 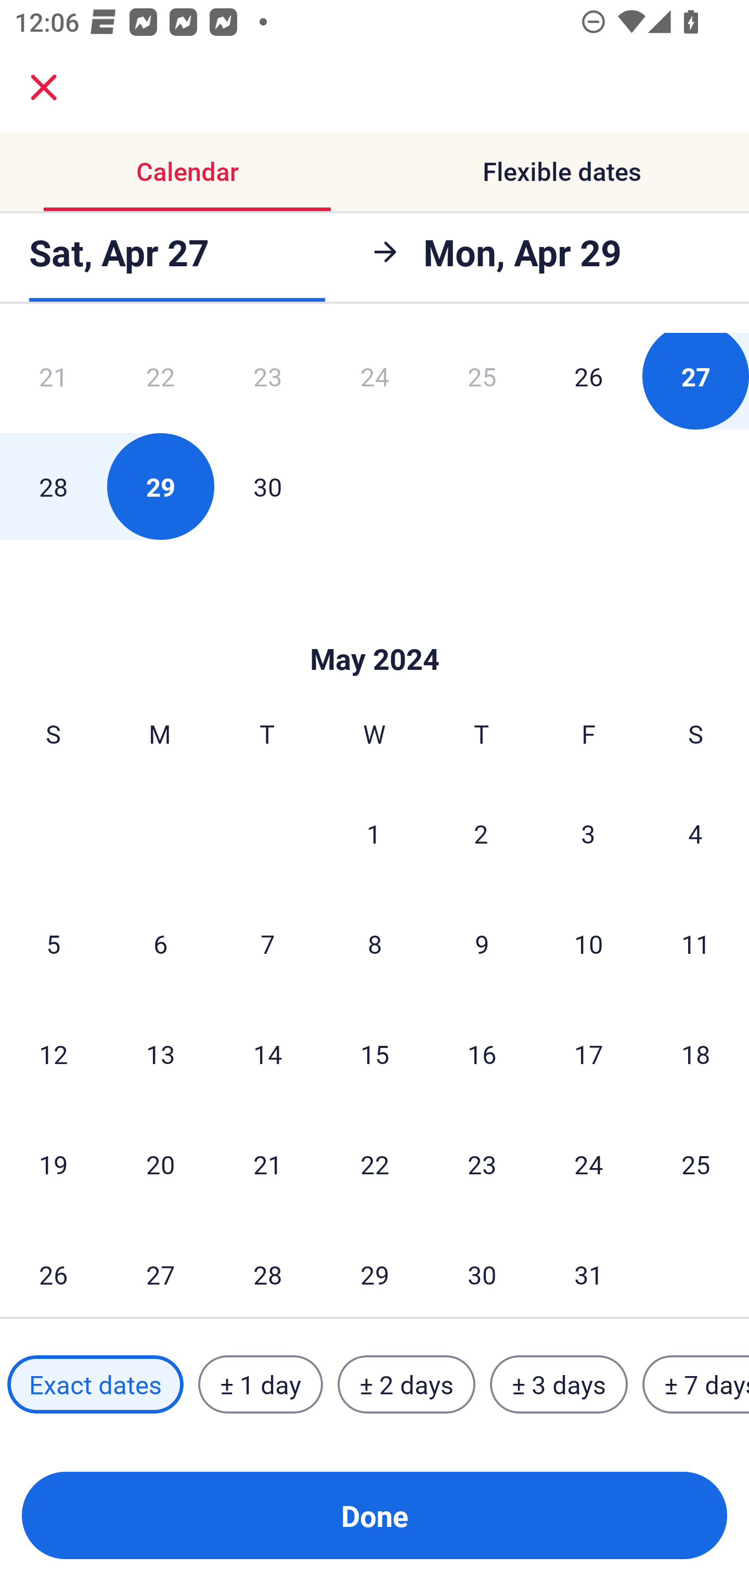 What do you see at coordinates (160, 1268) in the screenshot?
I see `27 Monday, May 27, 2024` at bounding box center [160, 1268].